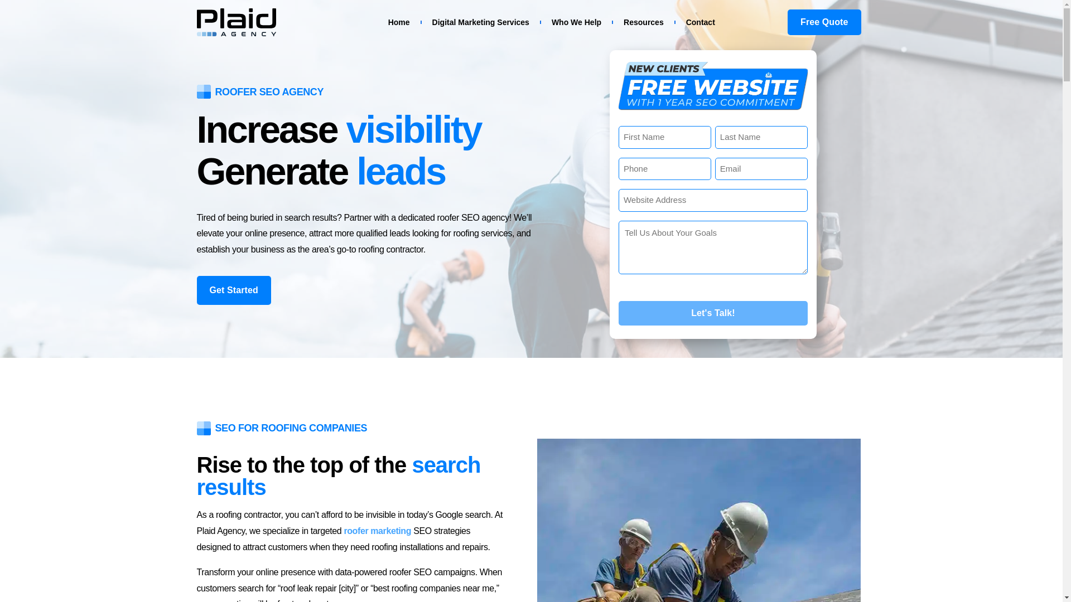 The width and height of the screenshot is (1071, 602). What do you see at coordinates (576, 22) in the screenshot?
I see `Who We Help` at bounding box center [576, 22].